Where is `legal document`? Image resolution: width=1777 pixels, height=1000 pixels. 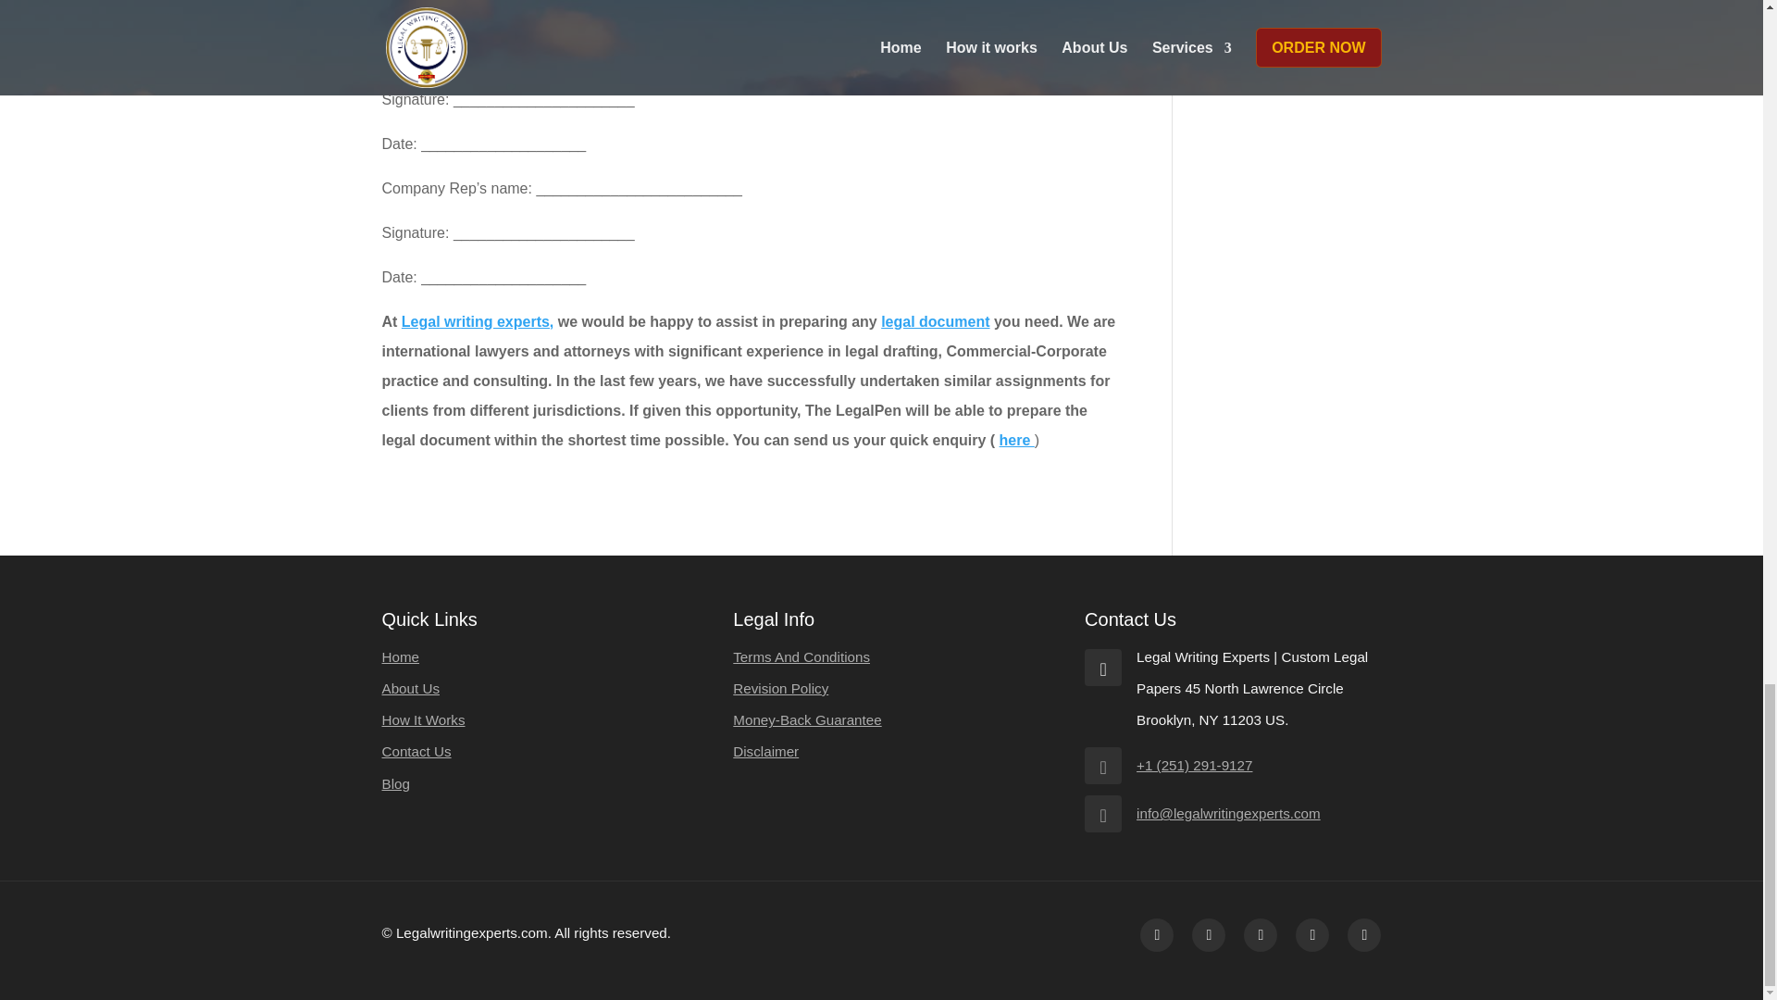 legal document is located at coordinates (935, 322).